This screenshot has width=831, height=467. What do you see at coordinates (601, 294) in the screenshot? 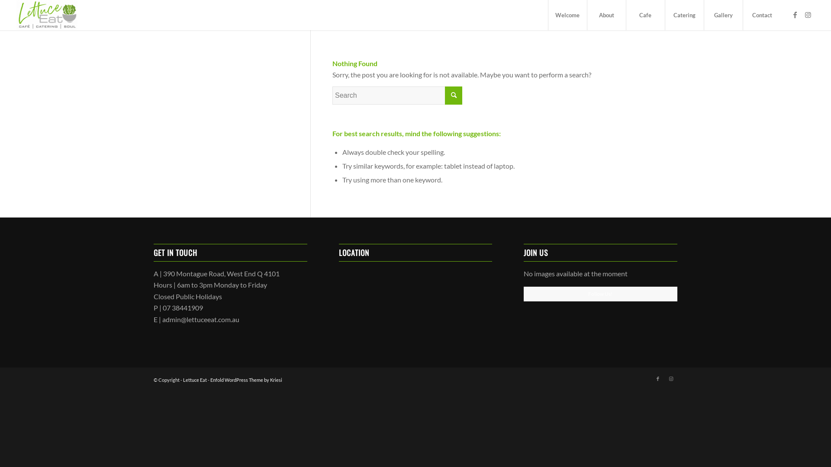
I see `Follow Us!` at bounding box center [601, 294].